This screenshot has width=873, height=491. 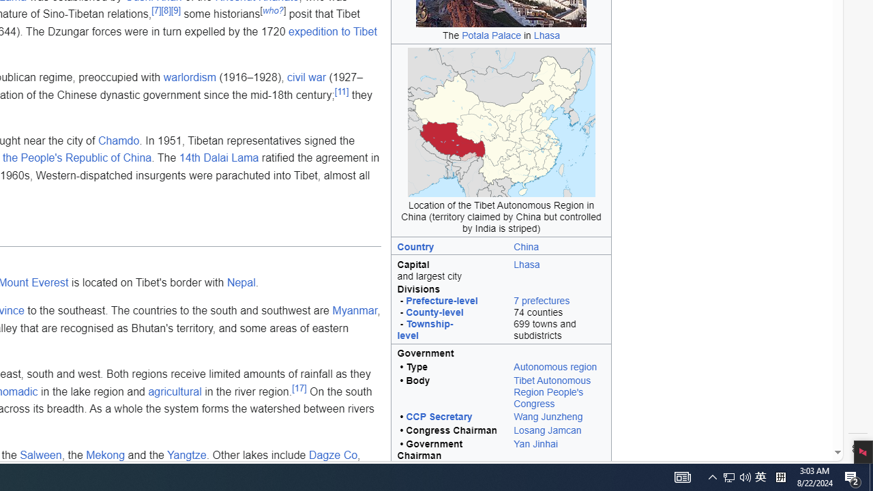 What do you see at coordinates (559, 393) in the screenshot?
I see `Tibet Autonomous Region People's Congress` at bounding box center [559, 393].